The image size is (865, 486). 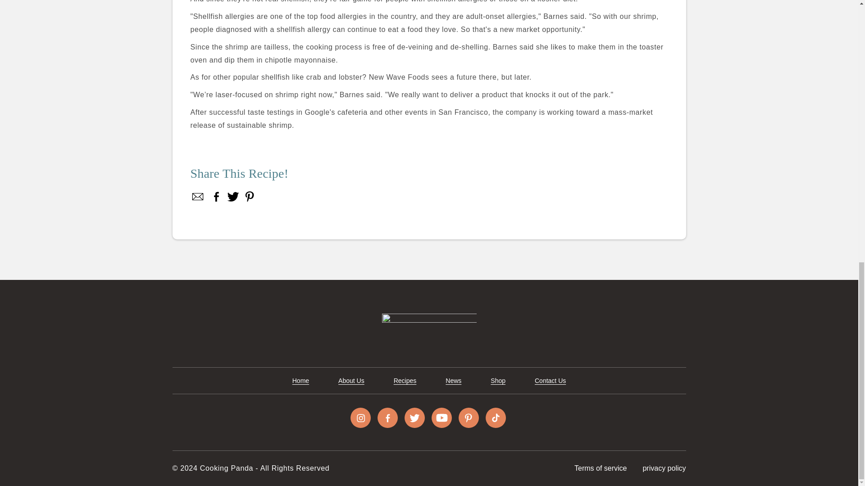 I want to click on About Us, so click(x=351, y=381).